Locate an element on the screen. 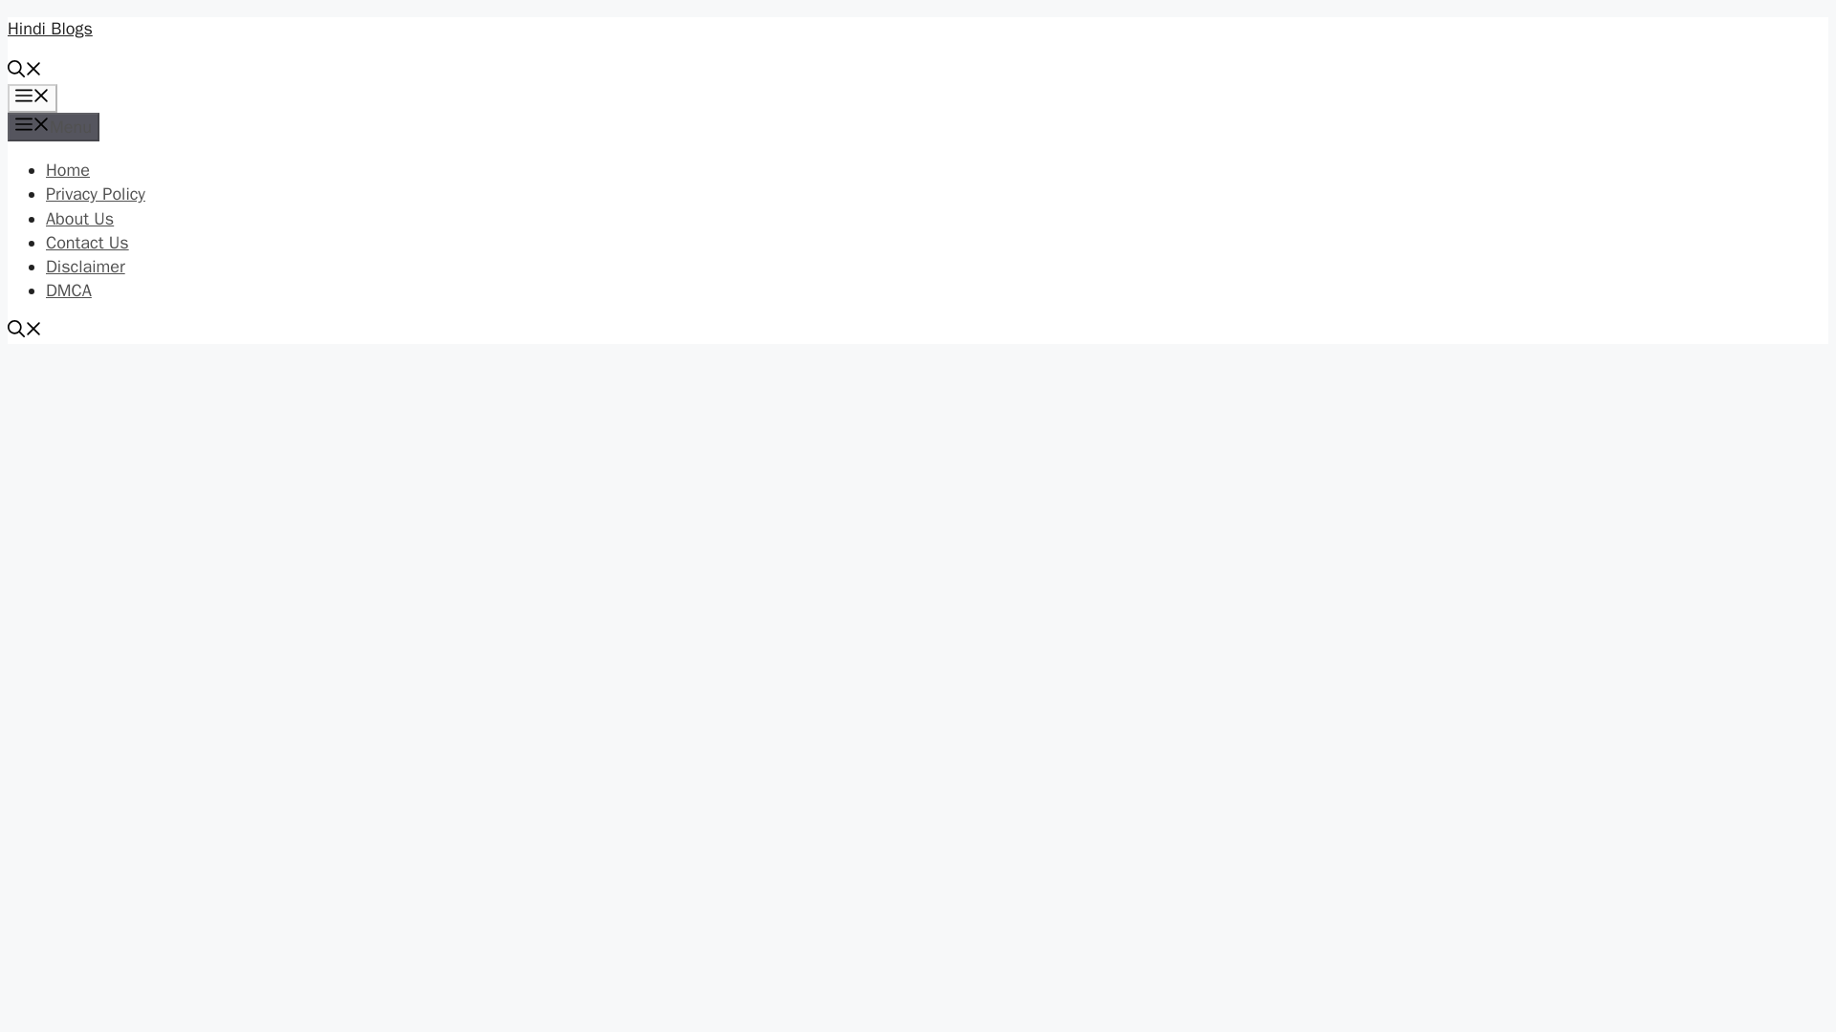 Image resolution: width=1836 pixels, height=1032 pixels. Home is located at coordinates (68, 170).